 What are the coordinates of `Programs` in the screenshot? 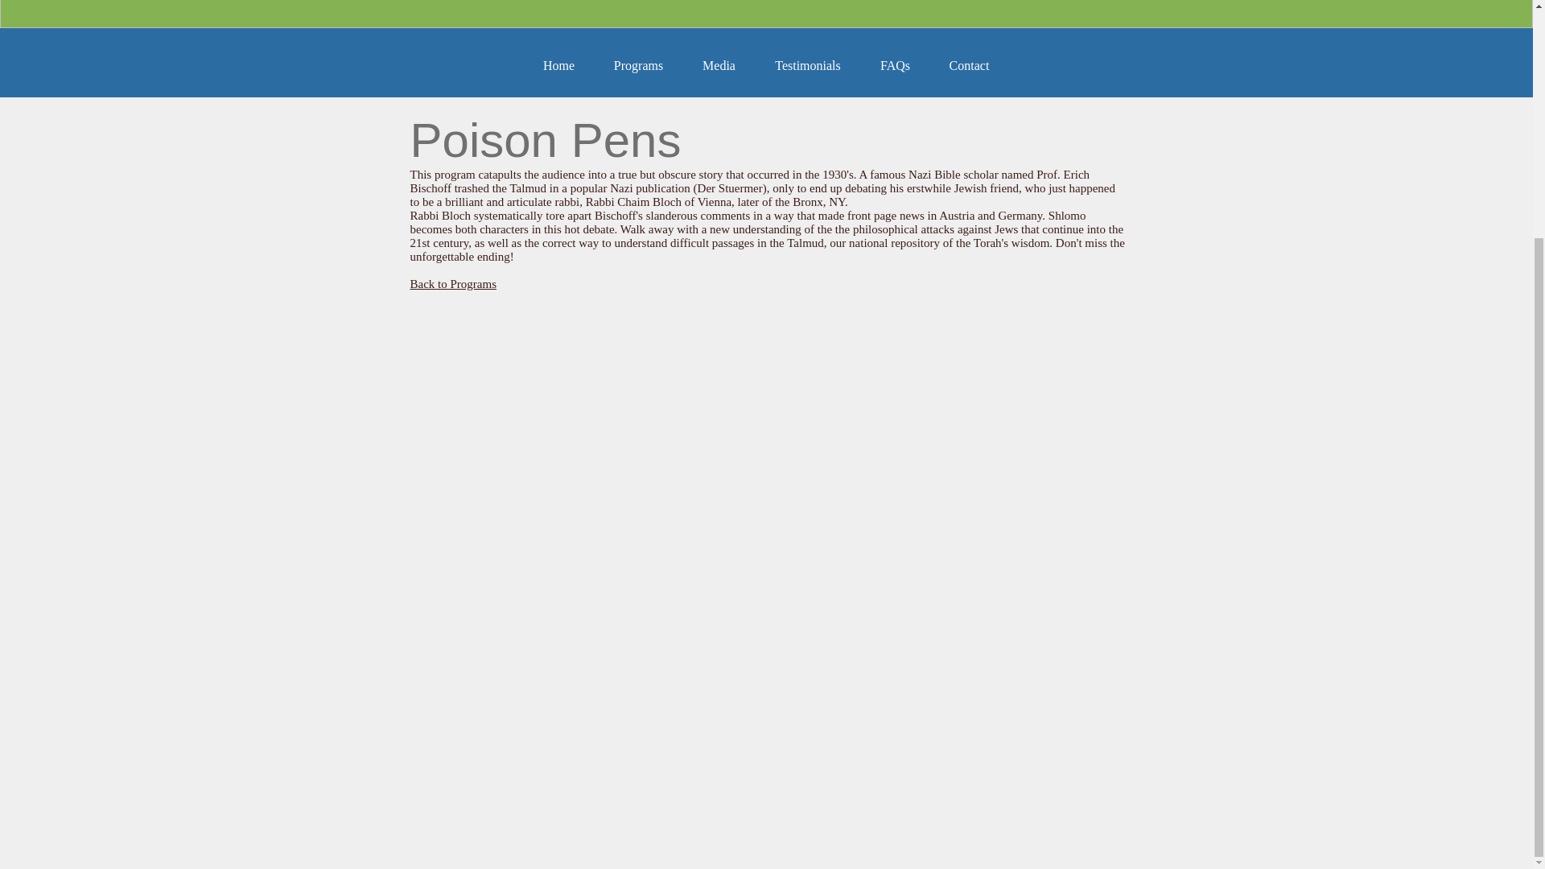 It's located at (637, 65).